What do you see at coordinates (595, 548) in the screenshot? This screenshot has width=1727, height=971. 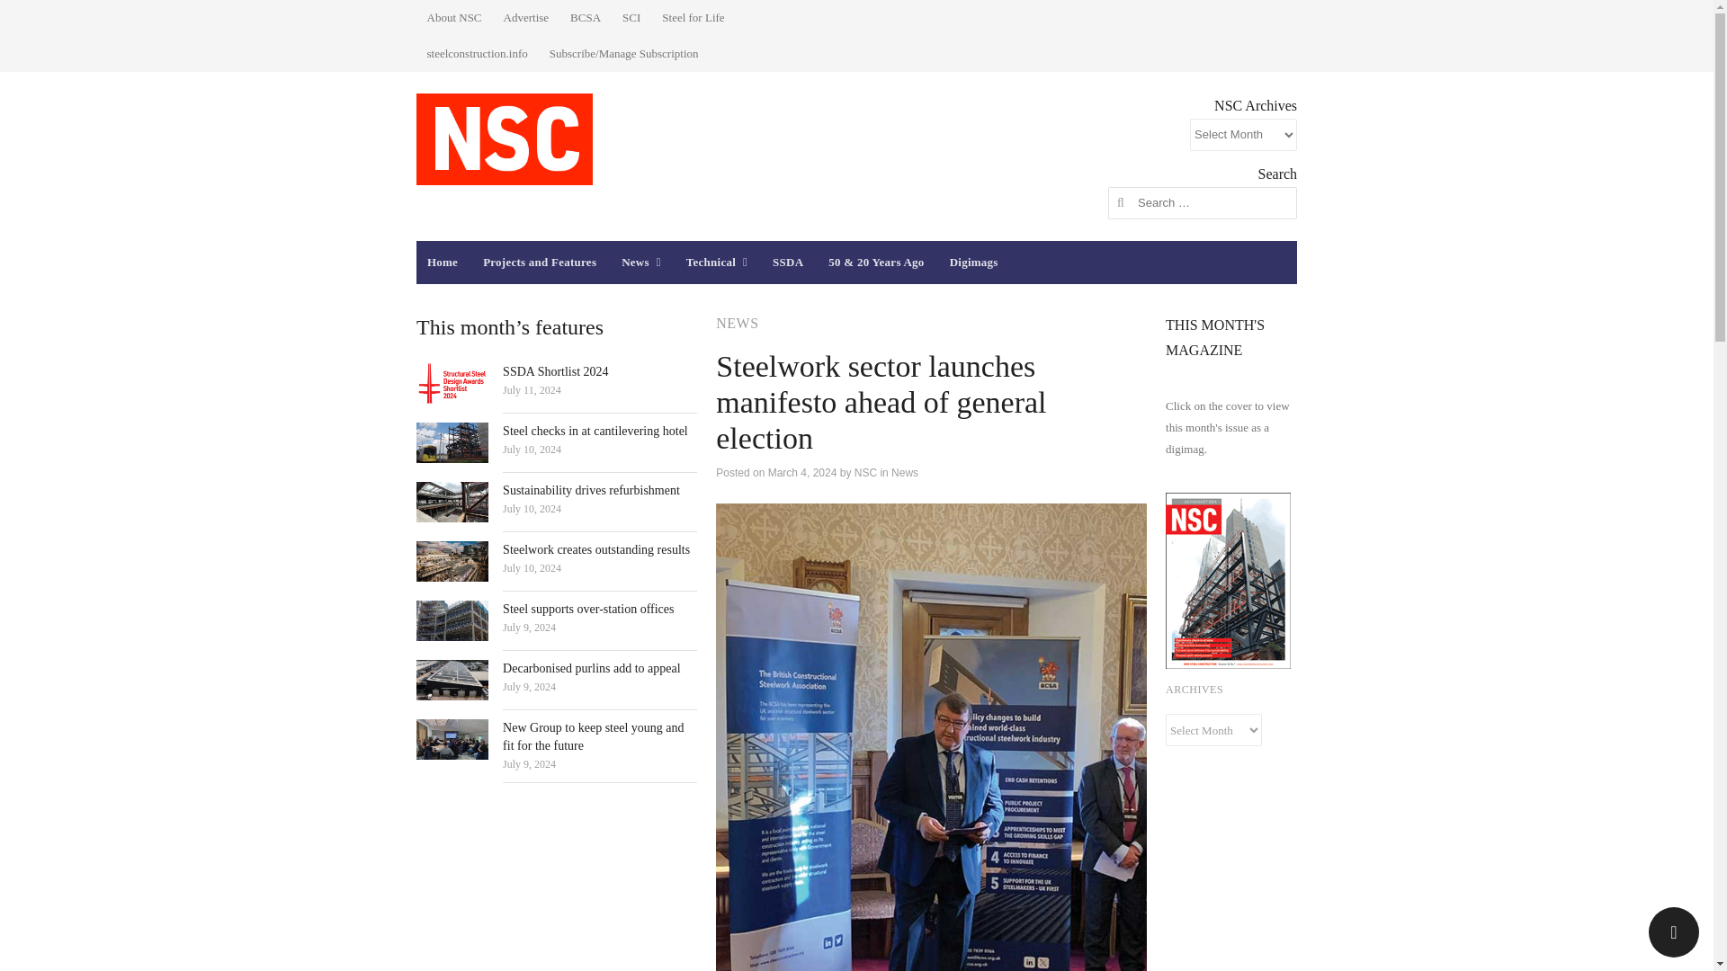 I see `Steelwork creates outstanding results` at bounding box center [595, 548].